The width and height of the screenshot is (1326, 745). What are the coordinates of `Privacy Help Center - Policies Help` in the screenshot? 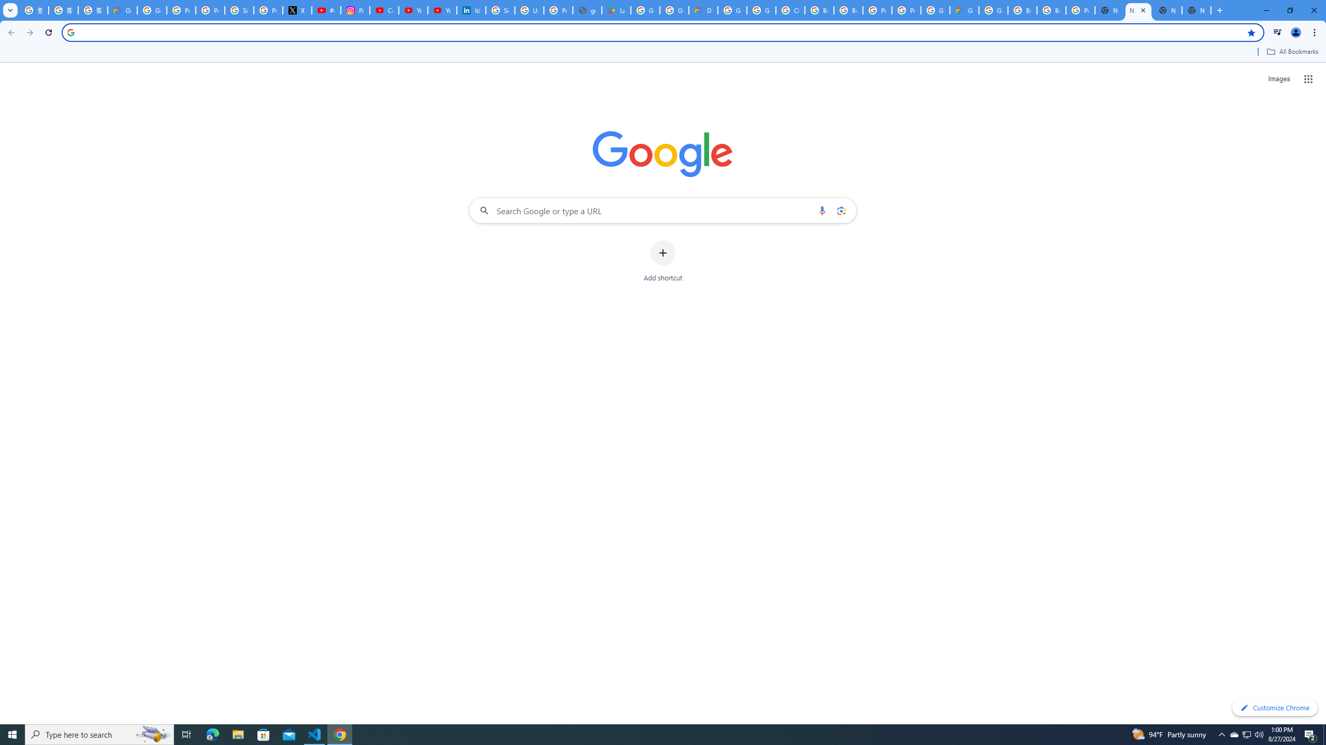 It's located at (210, 10).